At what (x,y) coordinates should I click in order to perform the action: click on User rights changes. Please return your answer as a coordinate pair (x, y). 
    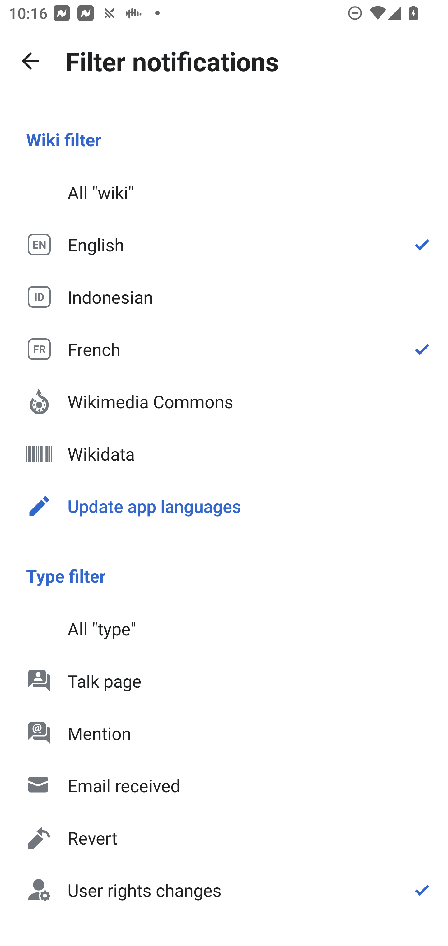
    Looking at the image, I should click on (224, 889).